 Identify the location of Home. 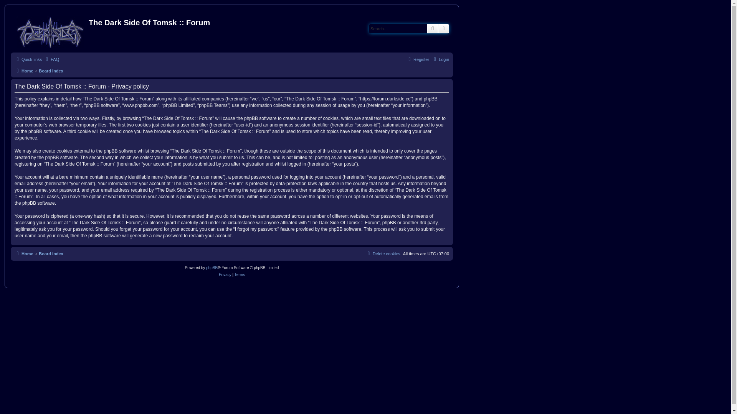
(24, 71).